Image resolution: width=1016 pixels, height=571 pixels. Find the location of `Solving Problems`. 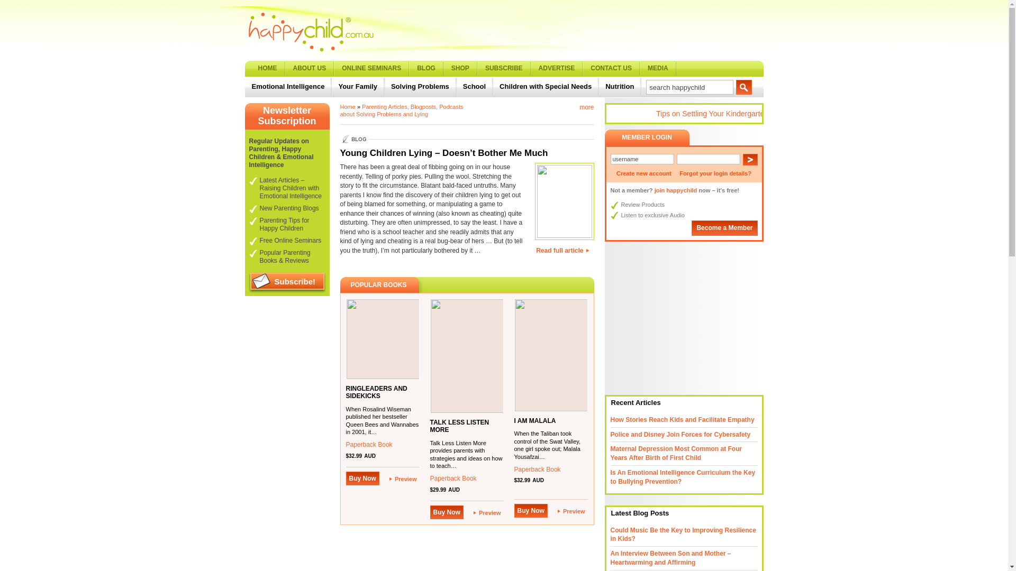

Solving Problems is located at coordinates (421, 87).